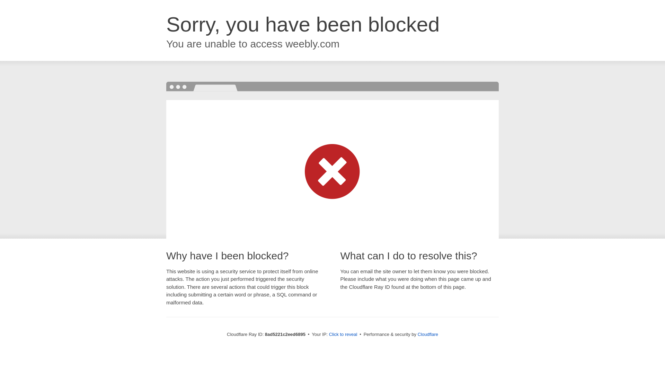 This screenshot has height=374, width=665. Describe the element at coordinates (428, 334) in the screenshot. I see `Cloudflare` at that location.